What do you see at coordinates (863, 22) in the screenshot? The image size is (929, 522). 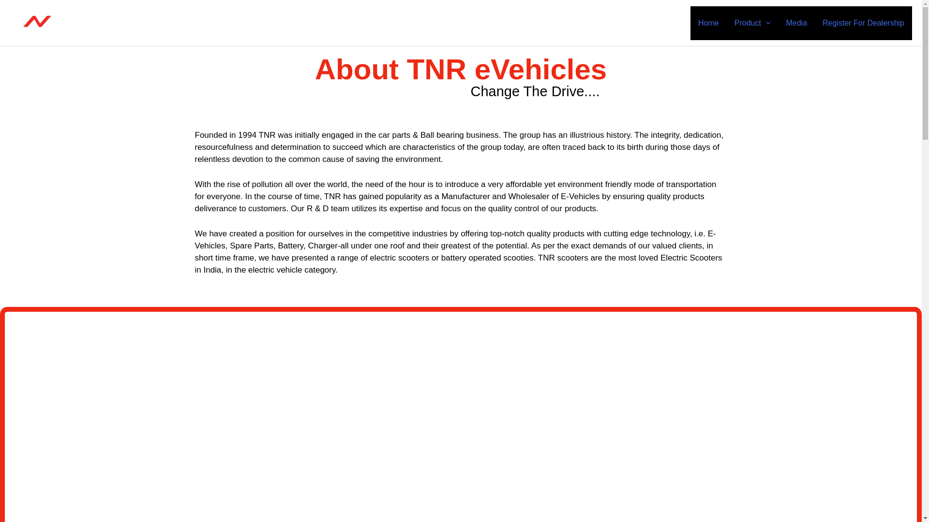 I see `Register For Dealership` at bounding box center [863, 22].